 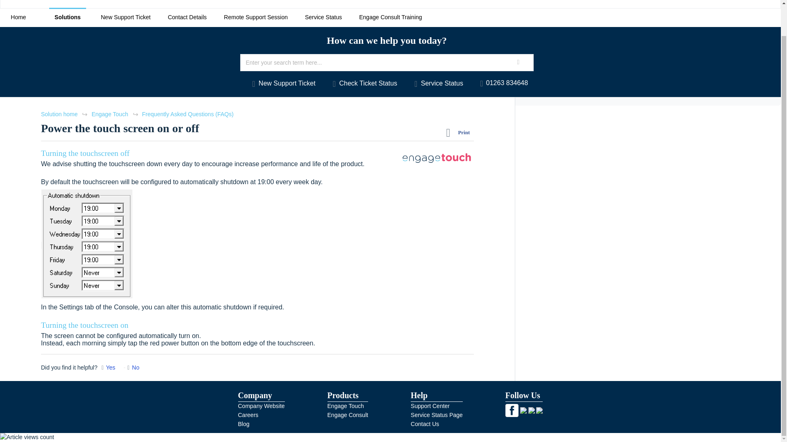 I want to click on Engage Consult Training, so click(x=390, y=17).